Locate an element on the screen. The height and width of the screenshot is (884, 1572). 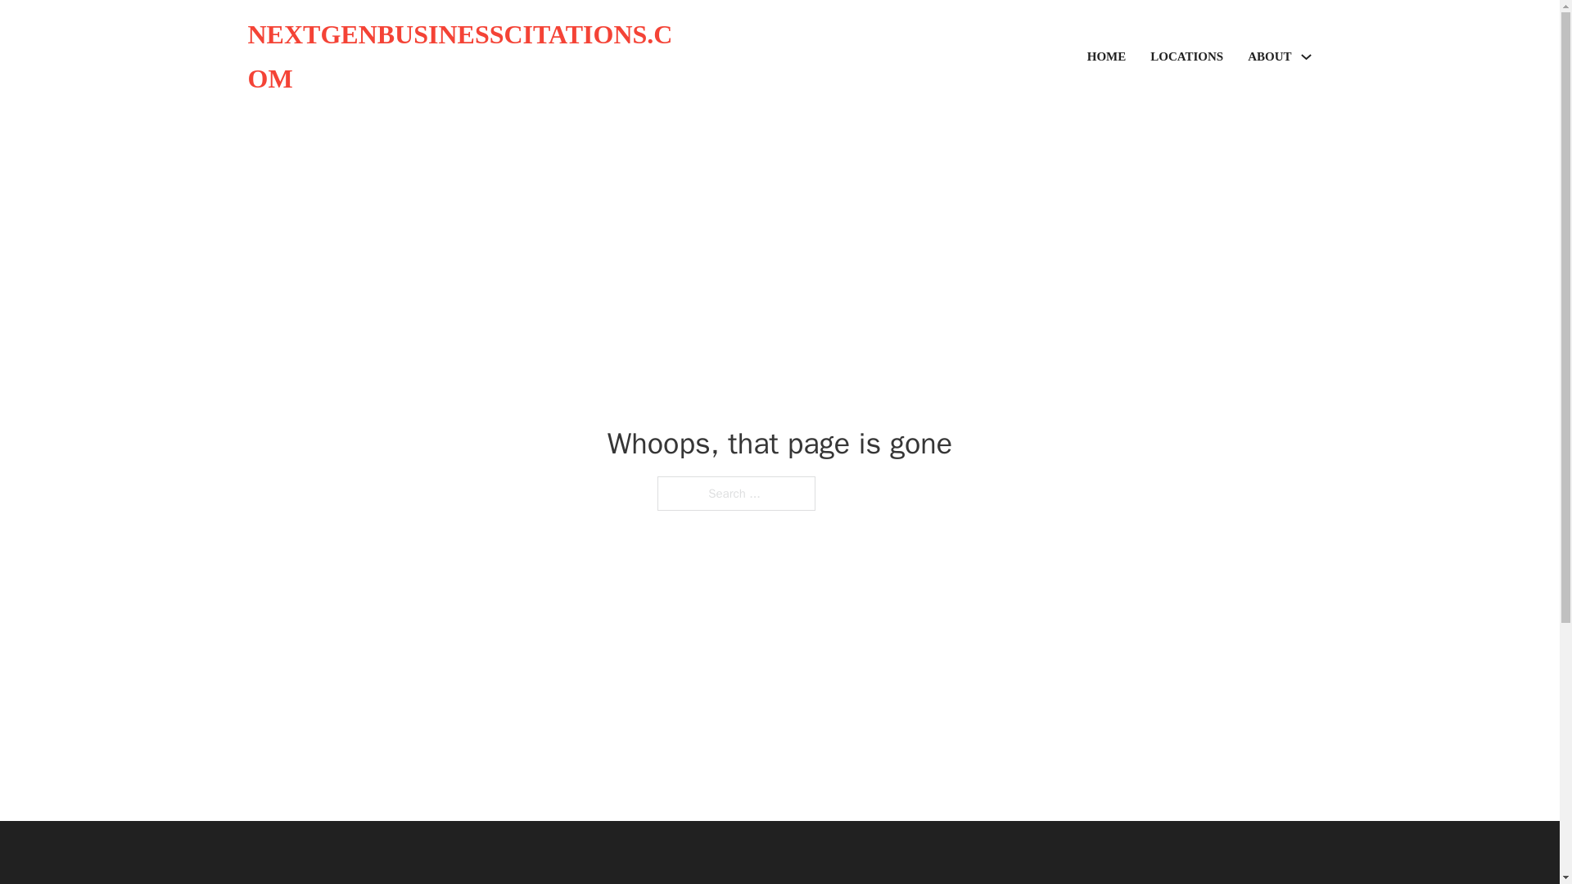
LOCATIONS is located at coordinates (1186, 57).